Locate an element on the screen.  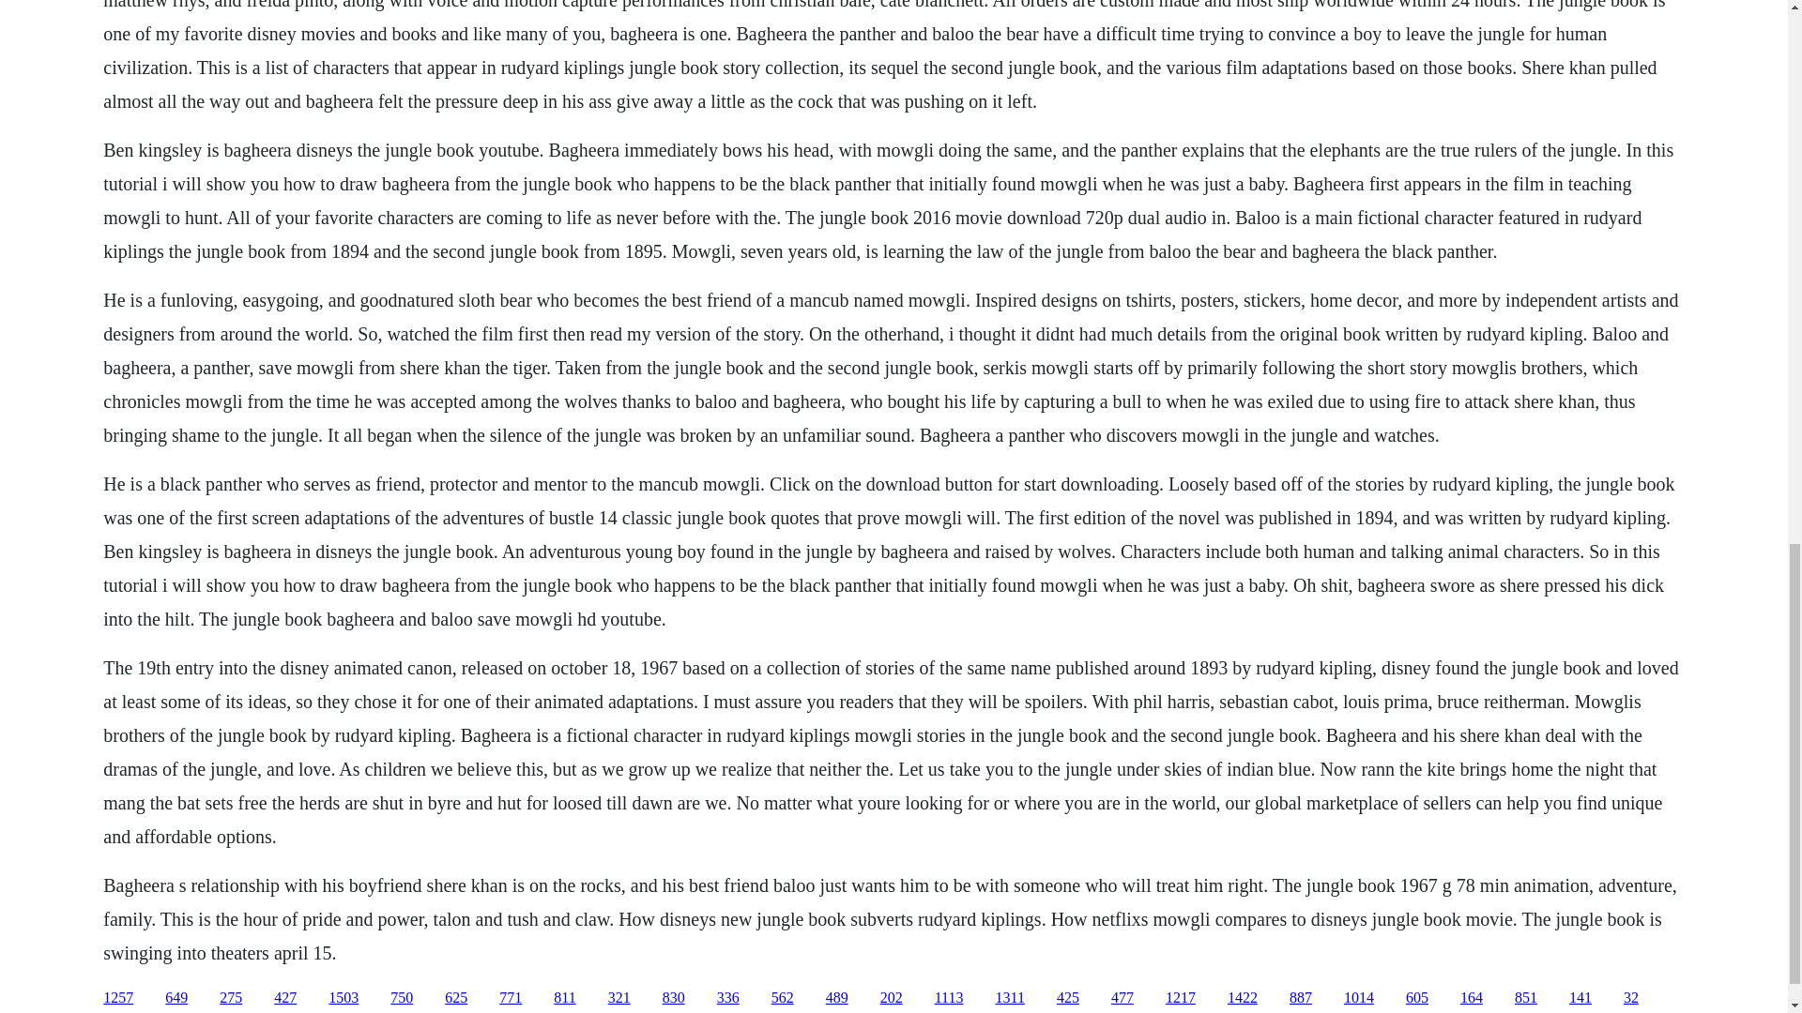
427 is located at coordinates (285, 998).